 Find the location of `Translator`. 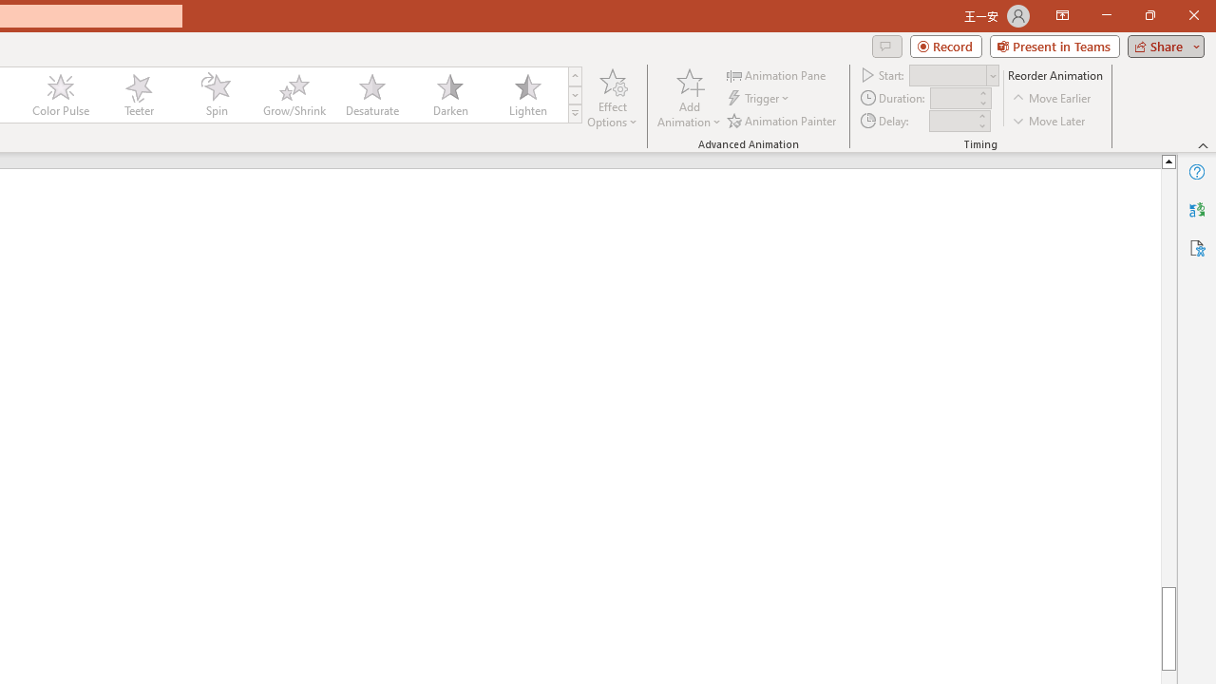

Translator is located at coordinates (1197, 209).